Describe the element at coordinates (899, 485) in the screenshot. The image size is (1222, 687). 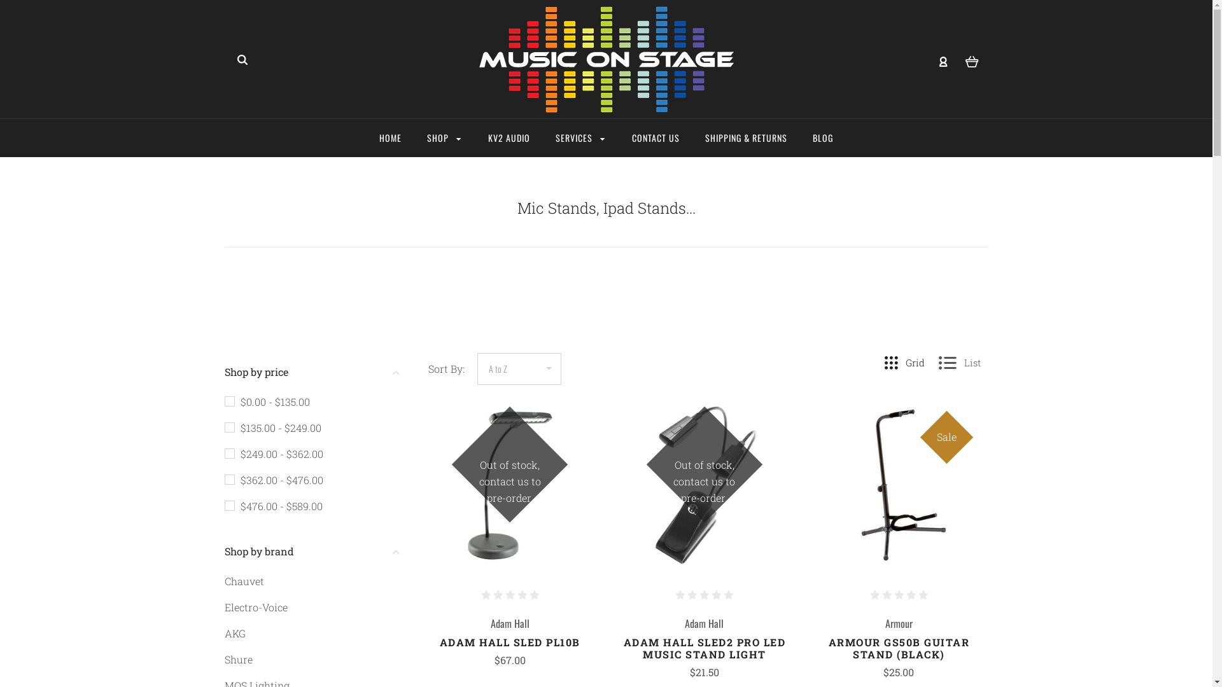
I see `Armour GS50B Guitar Stand (Black)` at that location.